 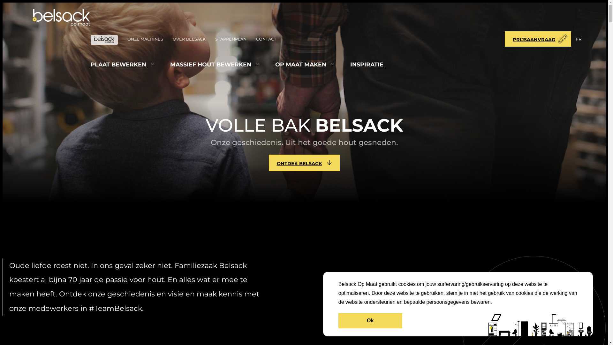 I want to click on ONTDEK BELSACK, so click(x=304, y=163).